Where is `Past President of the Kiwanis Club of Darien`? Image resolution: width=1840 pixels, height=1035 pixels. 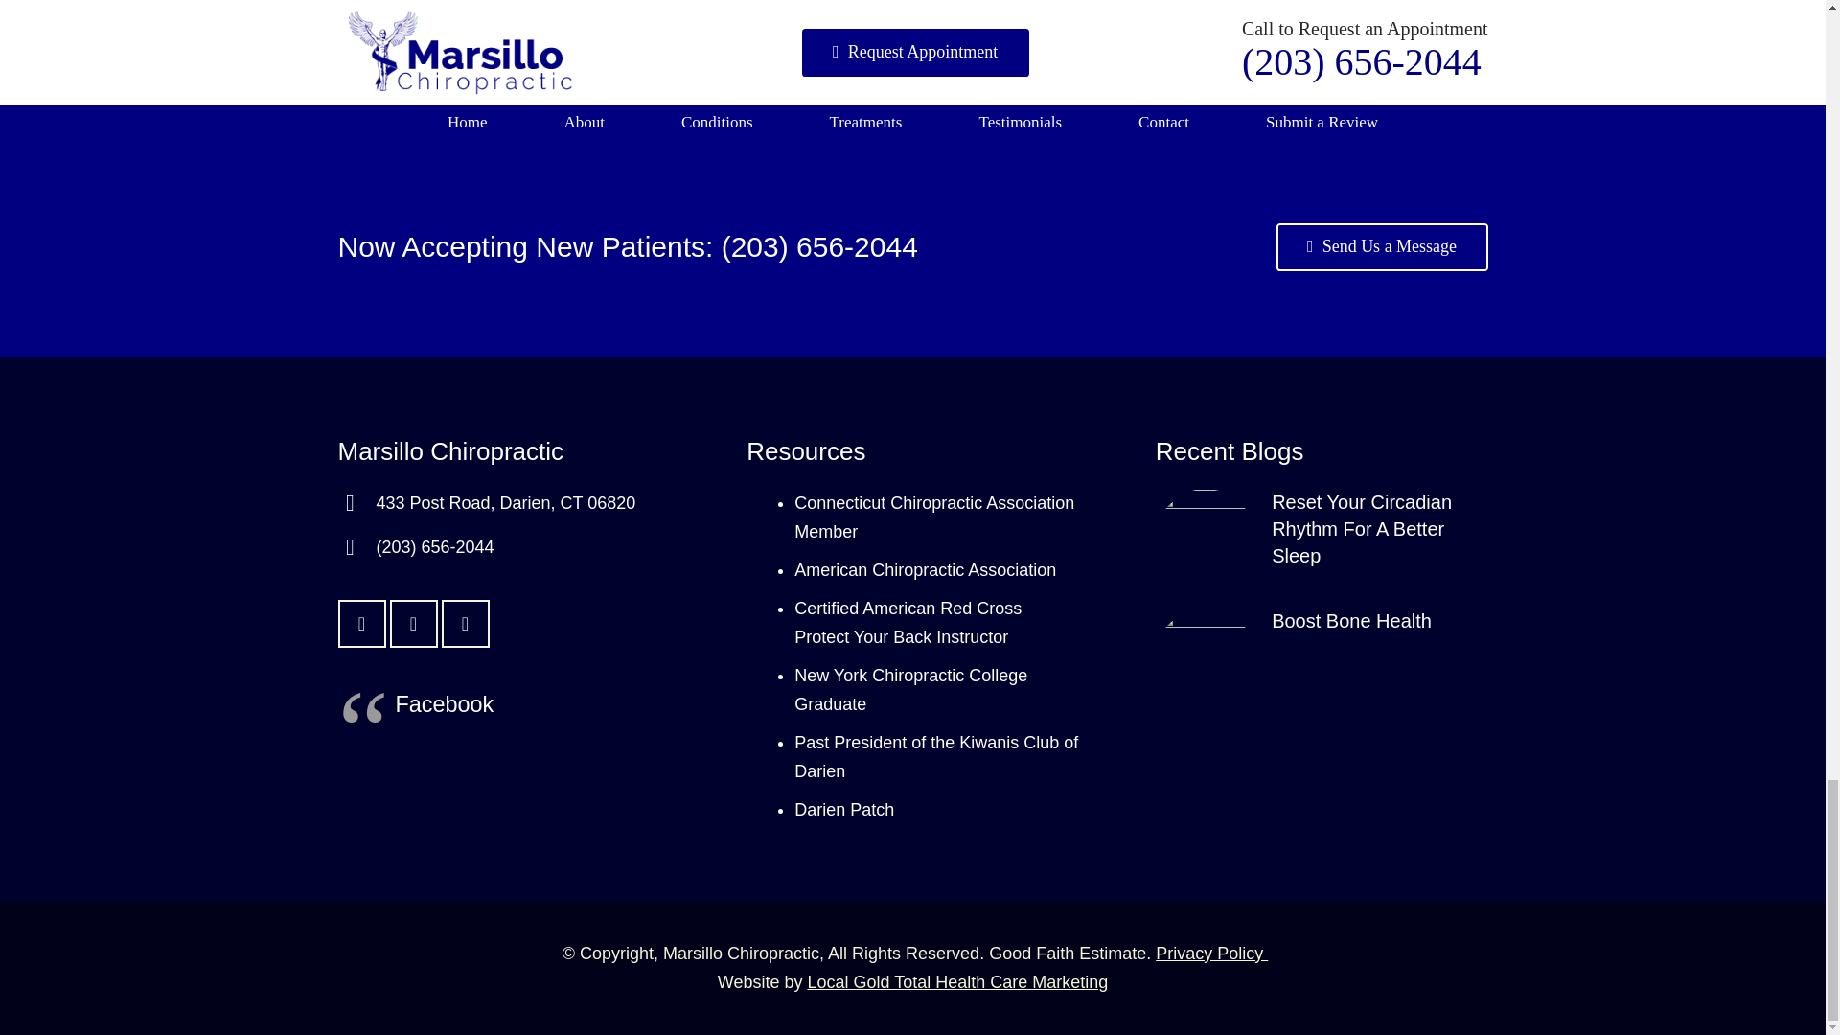 Past President of the Kiwanis Club of Darien is located at coordinates (936, 757).